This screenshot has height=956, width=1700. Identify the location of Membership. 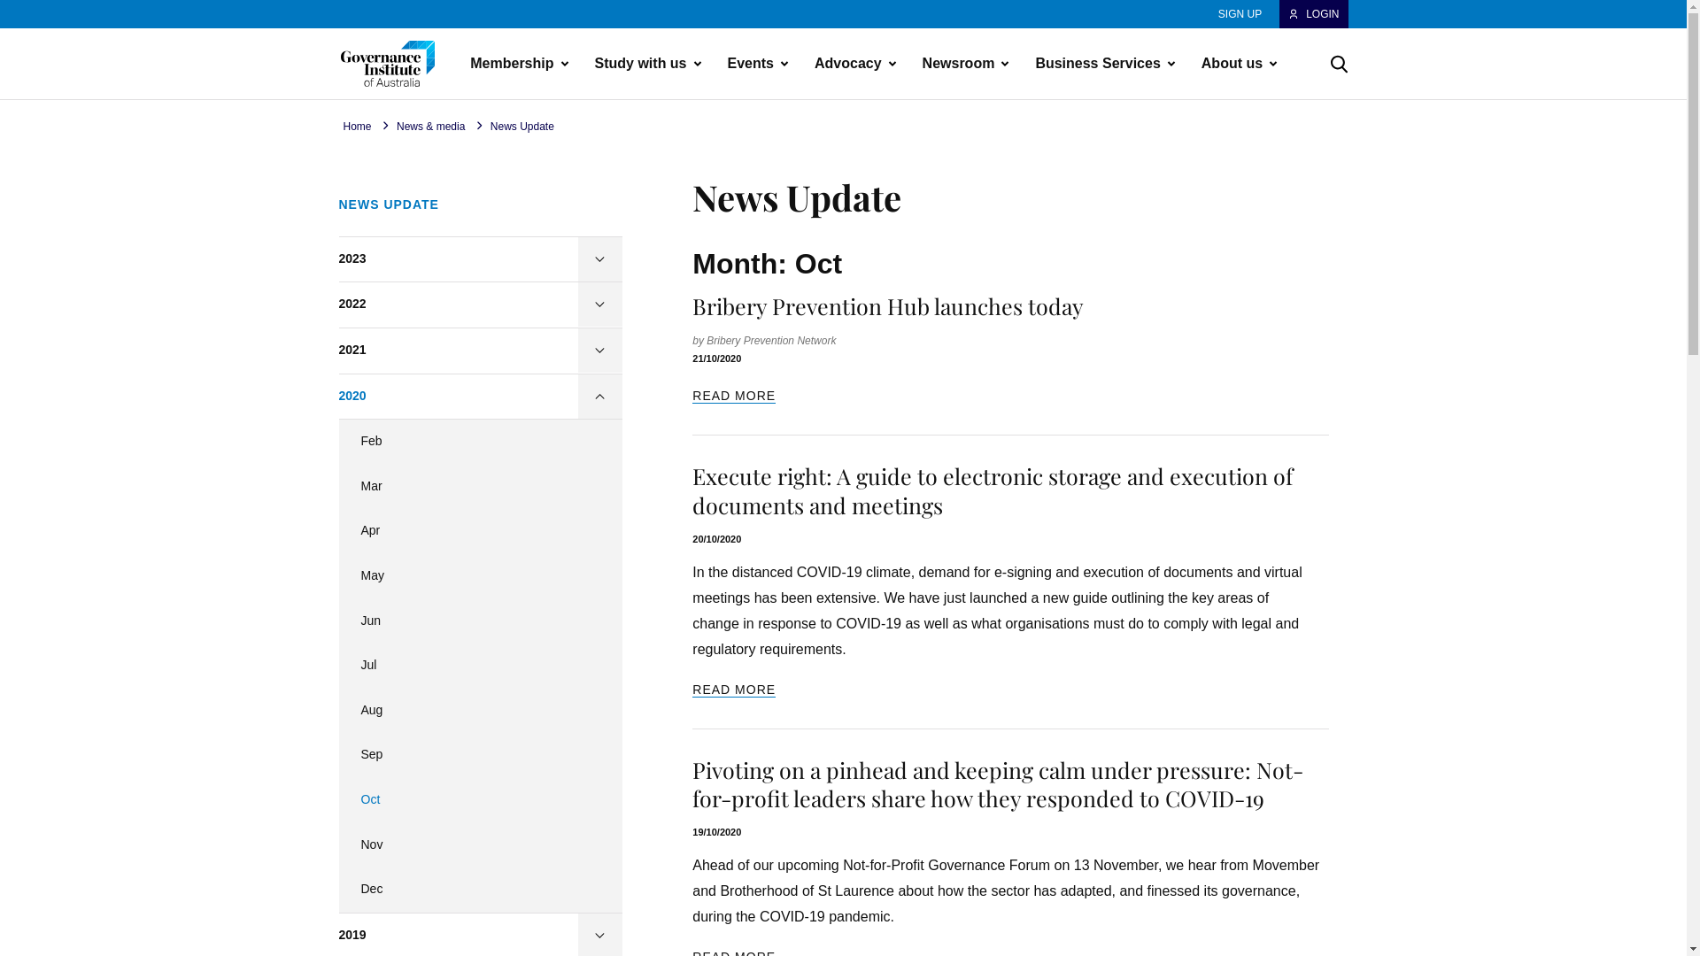
(514, 64).